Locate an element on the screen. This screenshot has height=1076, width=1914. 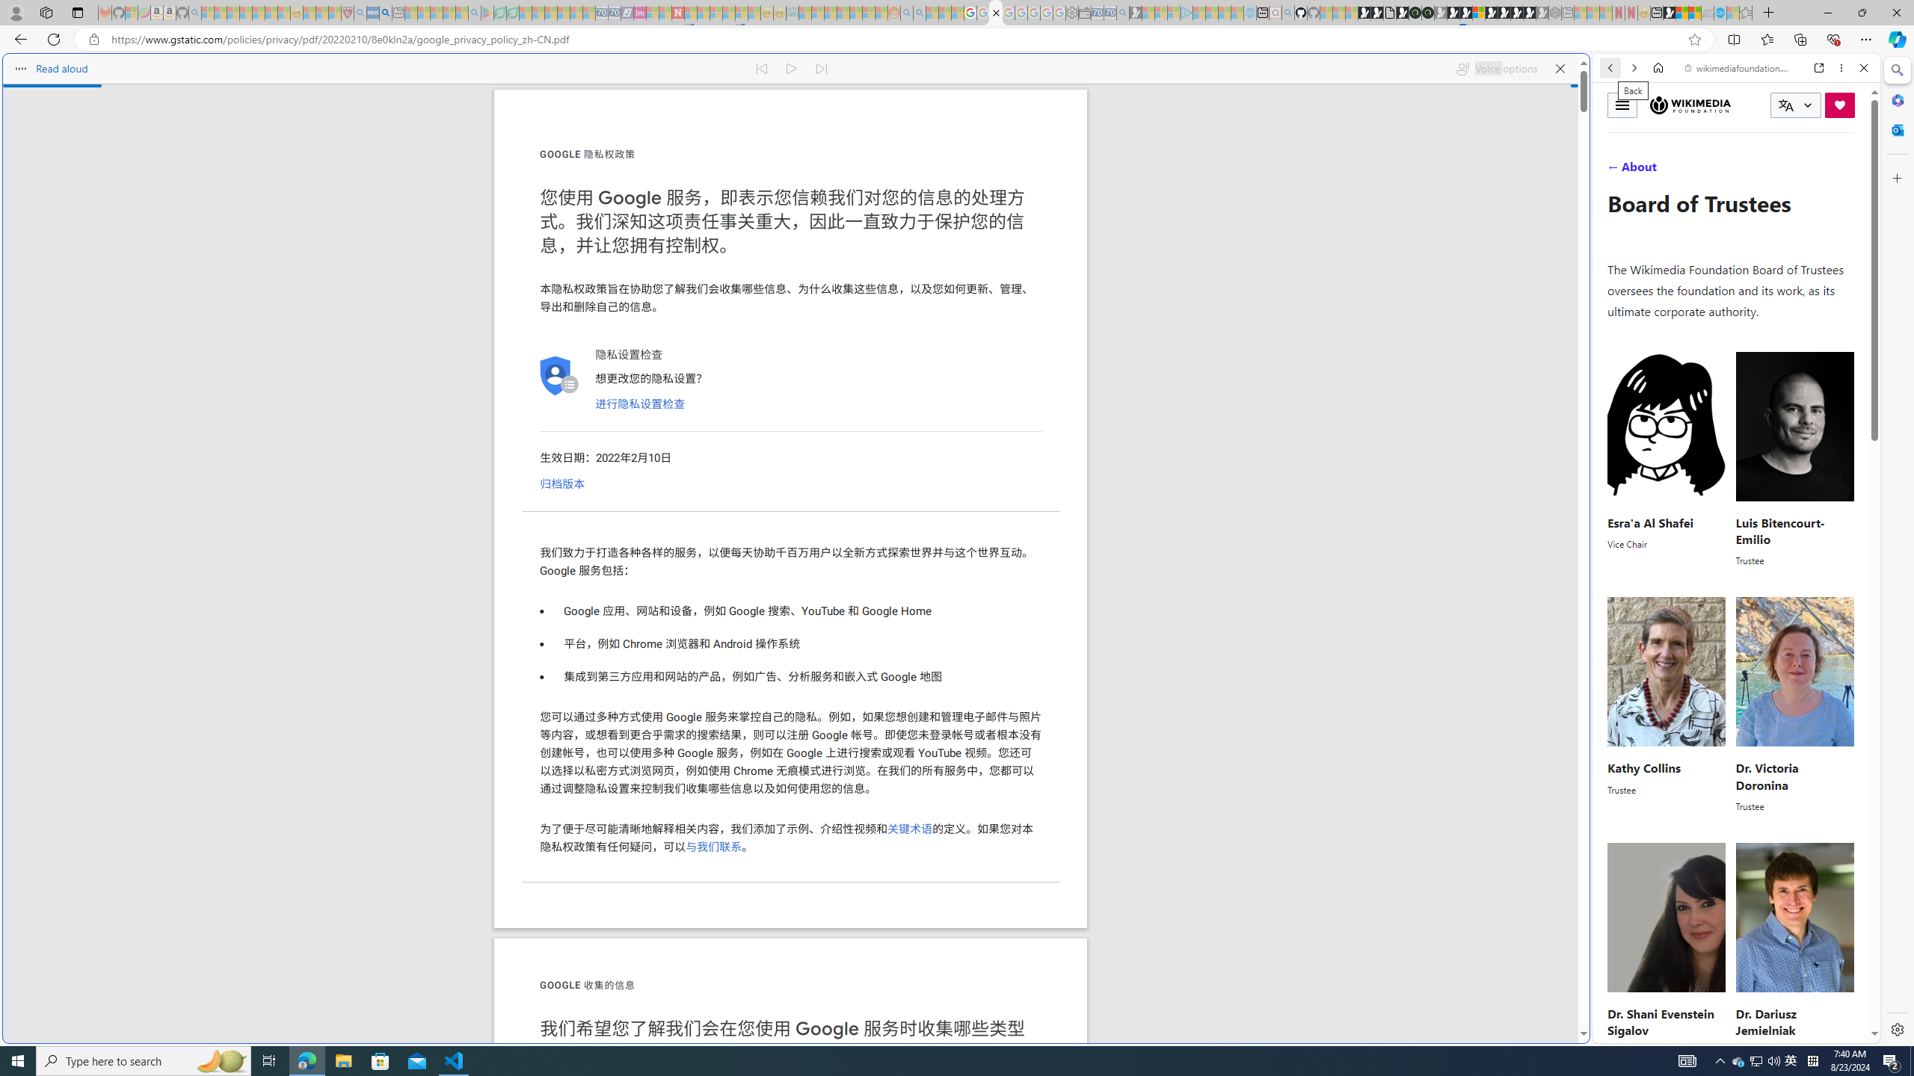
Future Focus Report 2024 is located at coordinates (1427, 13).